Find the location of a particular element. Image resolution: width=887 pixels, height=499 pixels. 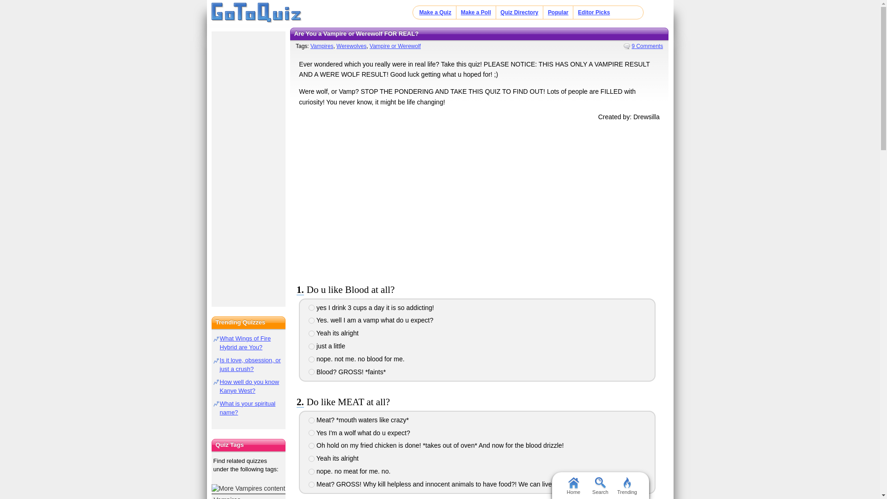

Home is located at coordinates (256, 13).